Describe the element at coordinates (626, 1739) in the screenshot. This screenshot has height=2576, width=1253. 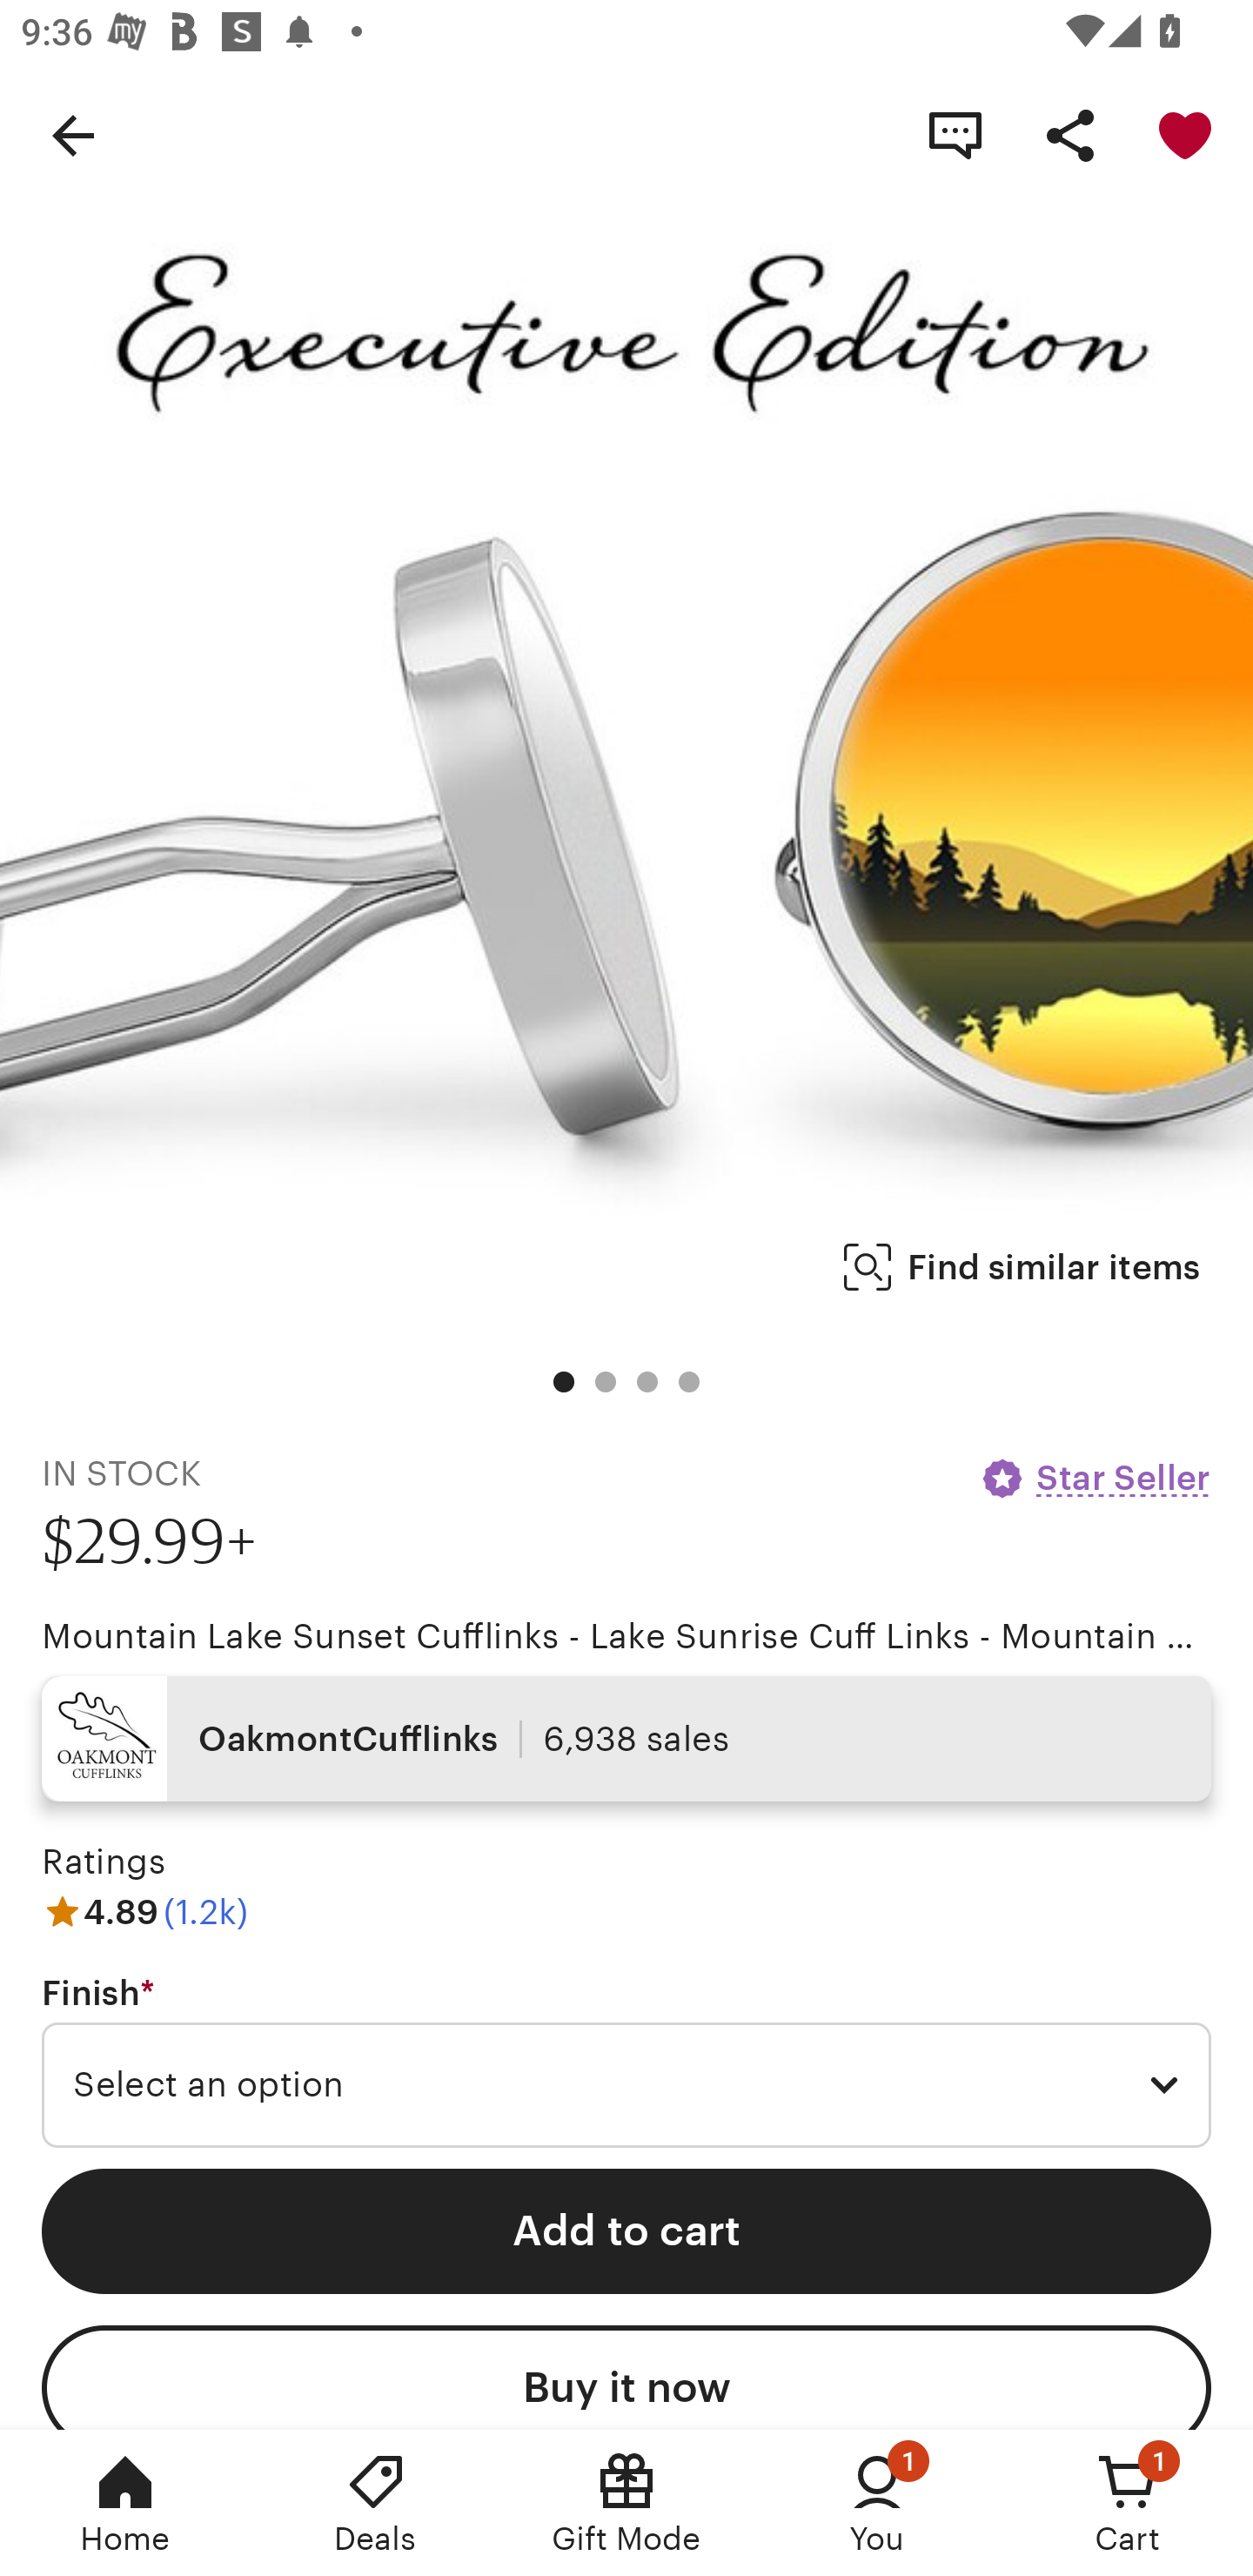
I see `OakmontCufflinks 6,938 sales` at that location.